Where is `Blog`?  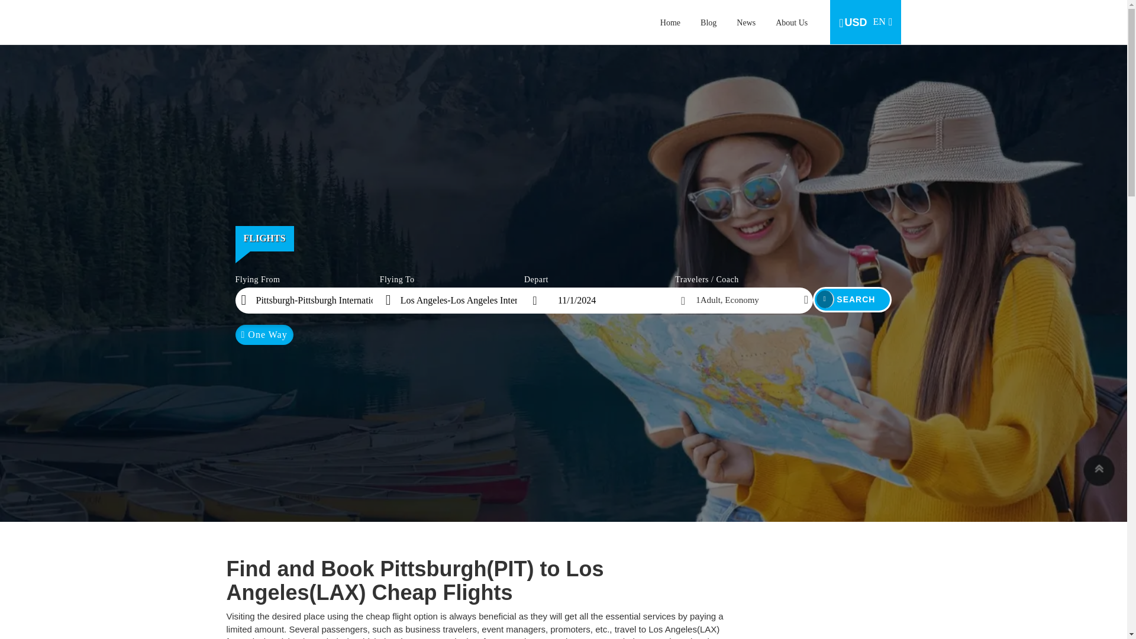
Blog is located at coordinates (852, 299).